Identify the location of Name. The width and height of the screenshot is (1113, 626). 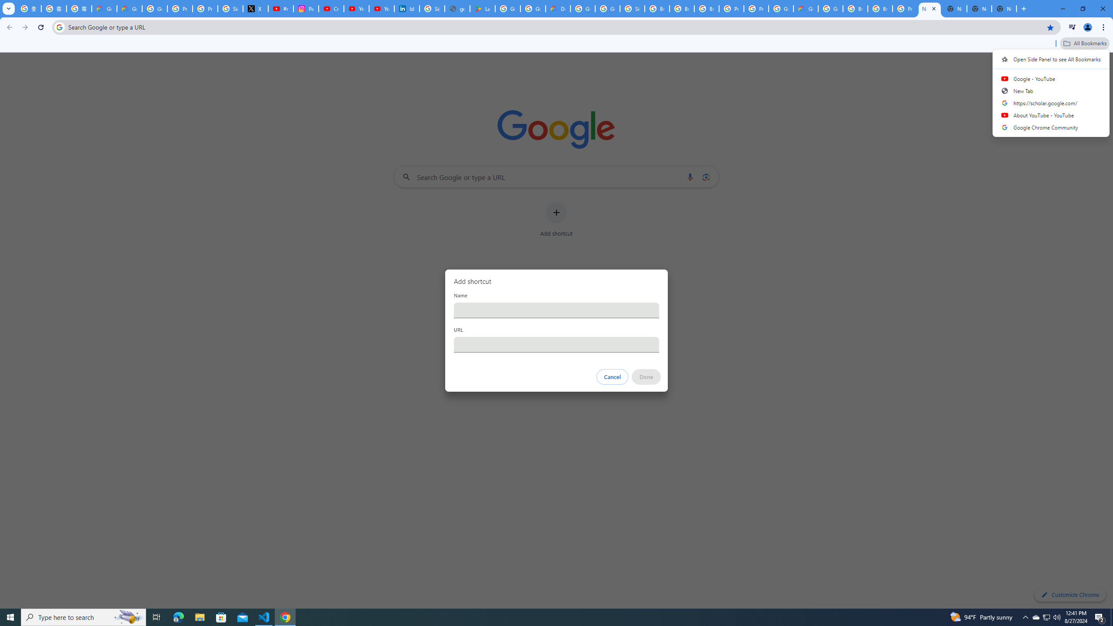
(556, 310).